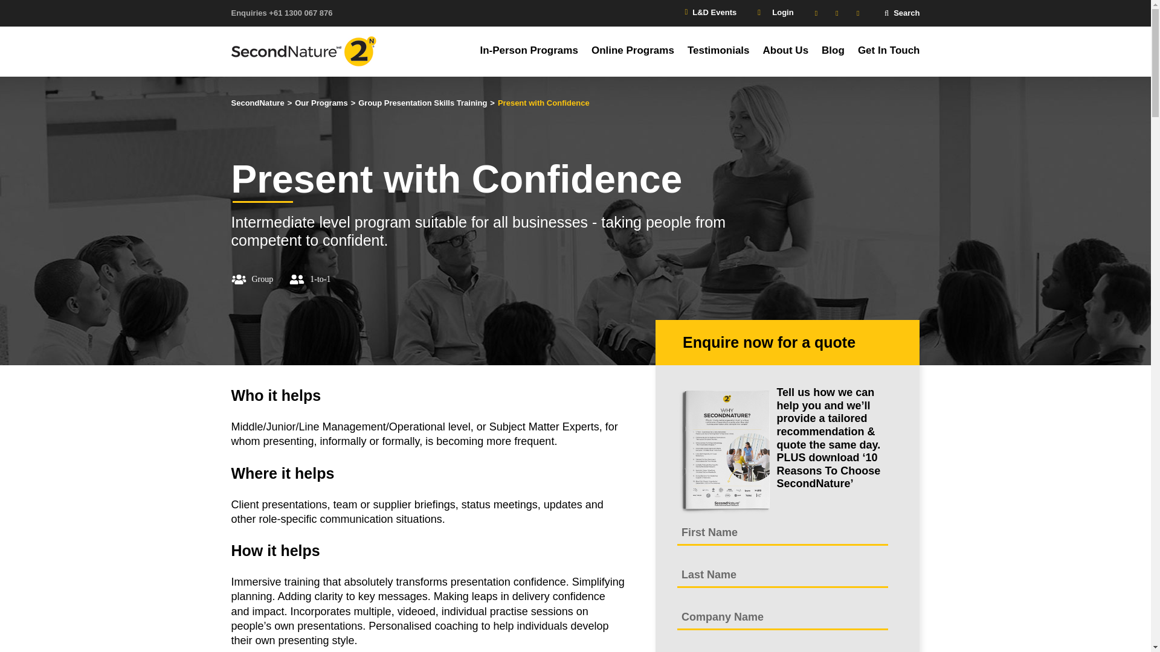 This screenshot has width=1160, height=652. I want to click on Call, so click(282, 13).